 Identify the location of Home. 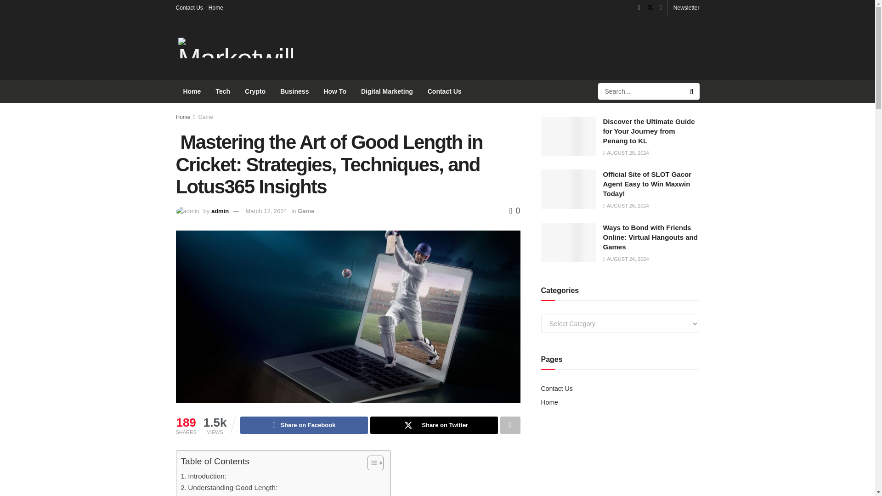
(183, 117).